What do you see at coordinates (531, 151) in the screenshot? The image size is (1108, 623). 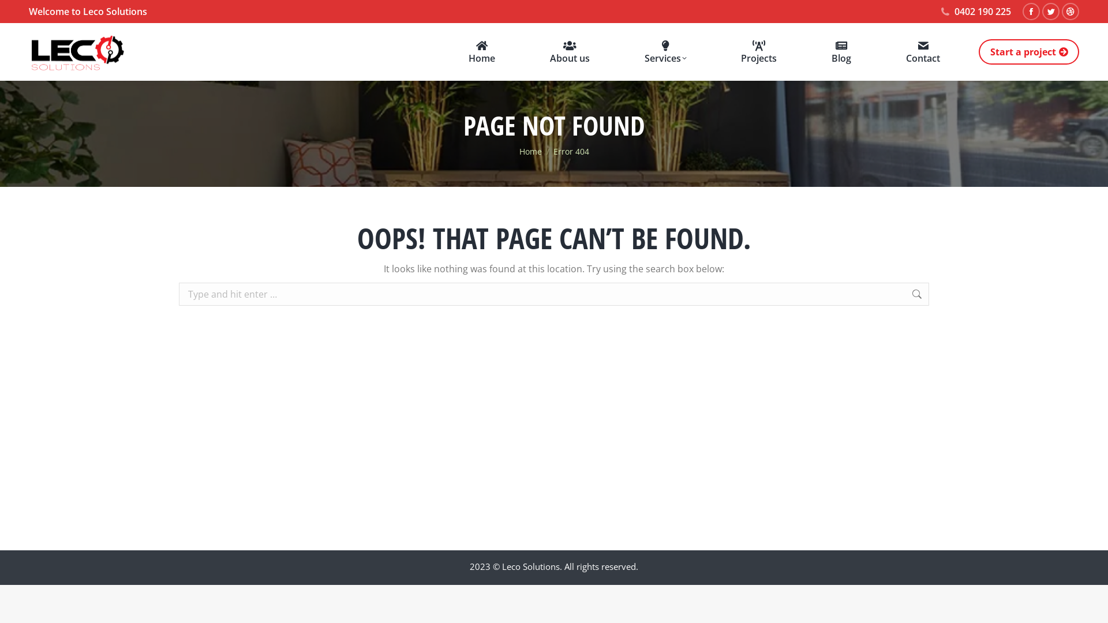 I see `Home` at bounding box center [531, 151].